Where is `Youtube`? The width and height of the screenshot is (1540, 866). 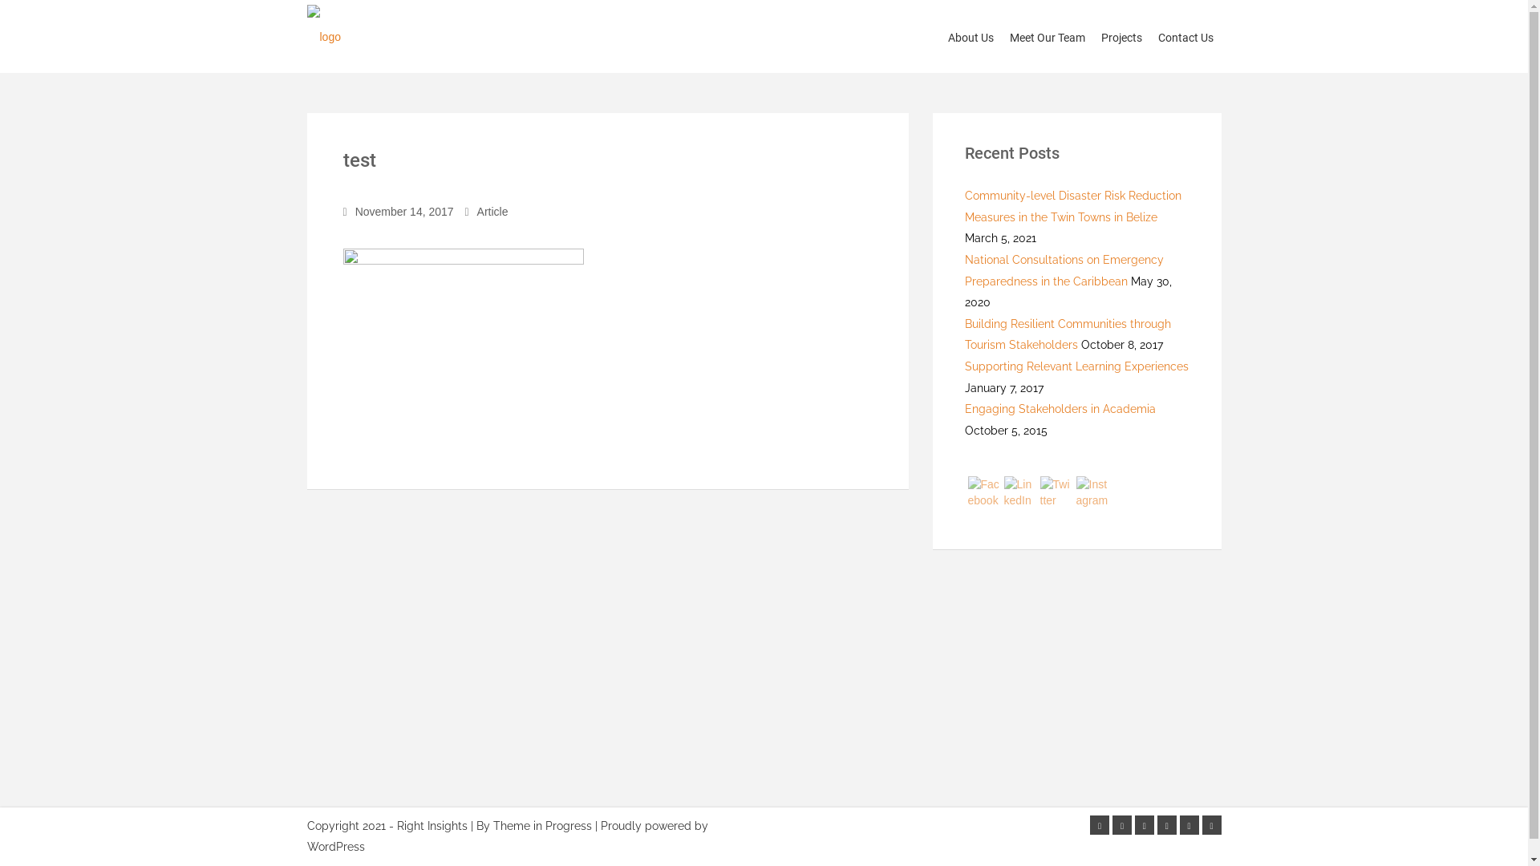 Youtube is located at coordinates (1167, 825).